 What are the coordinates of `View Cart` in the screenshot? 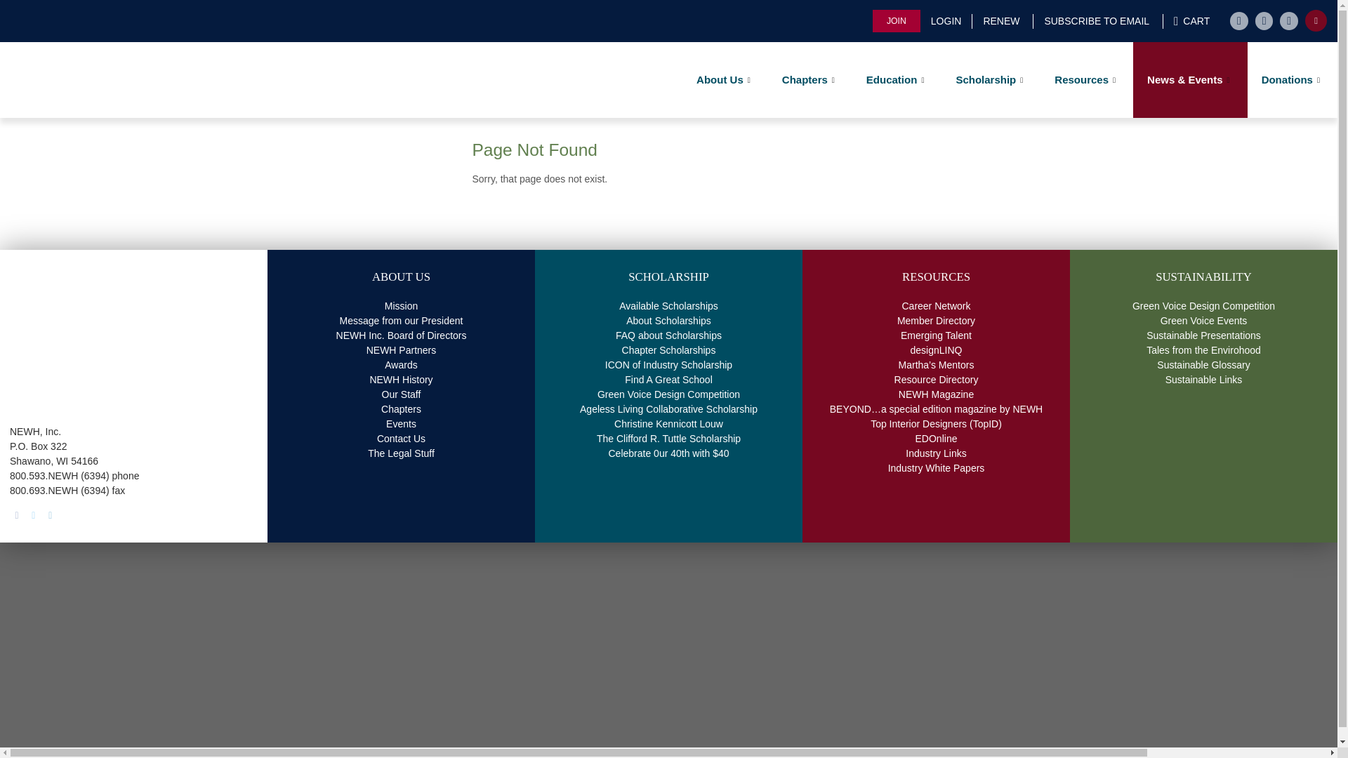 It's located at (1191, 21).